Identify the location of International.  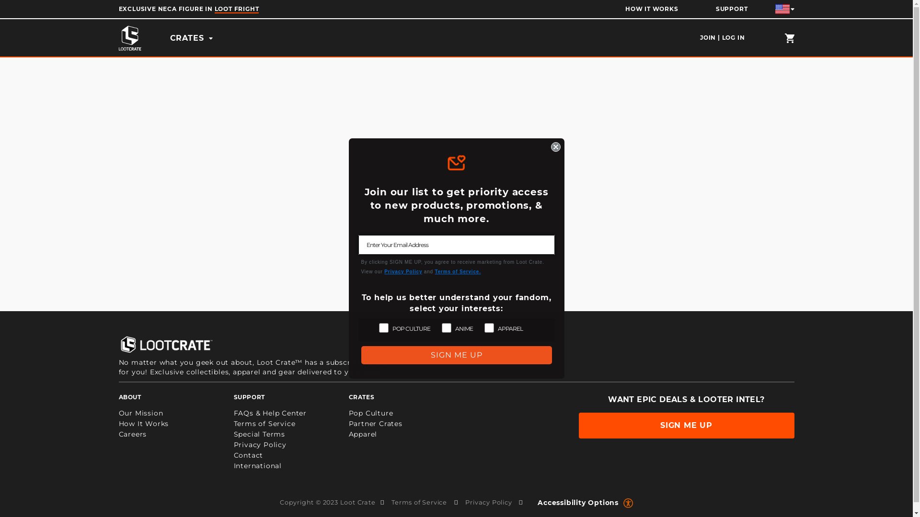
(258, 466).